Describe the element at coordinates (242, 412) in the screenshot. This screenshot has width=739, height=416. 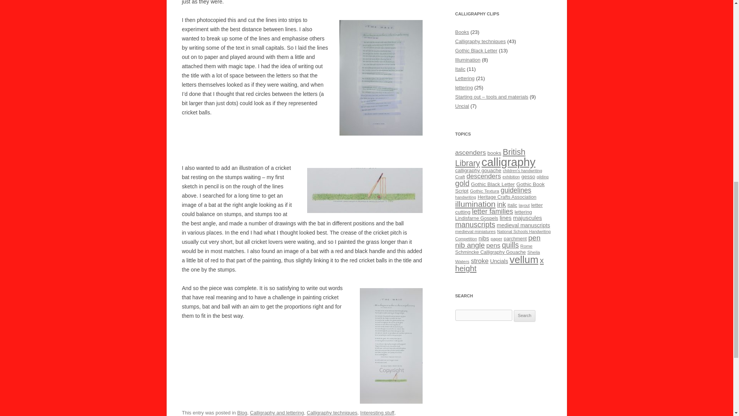
I see `Blog` at that location.